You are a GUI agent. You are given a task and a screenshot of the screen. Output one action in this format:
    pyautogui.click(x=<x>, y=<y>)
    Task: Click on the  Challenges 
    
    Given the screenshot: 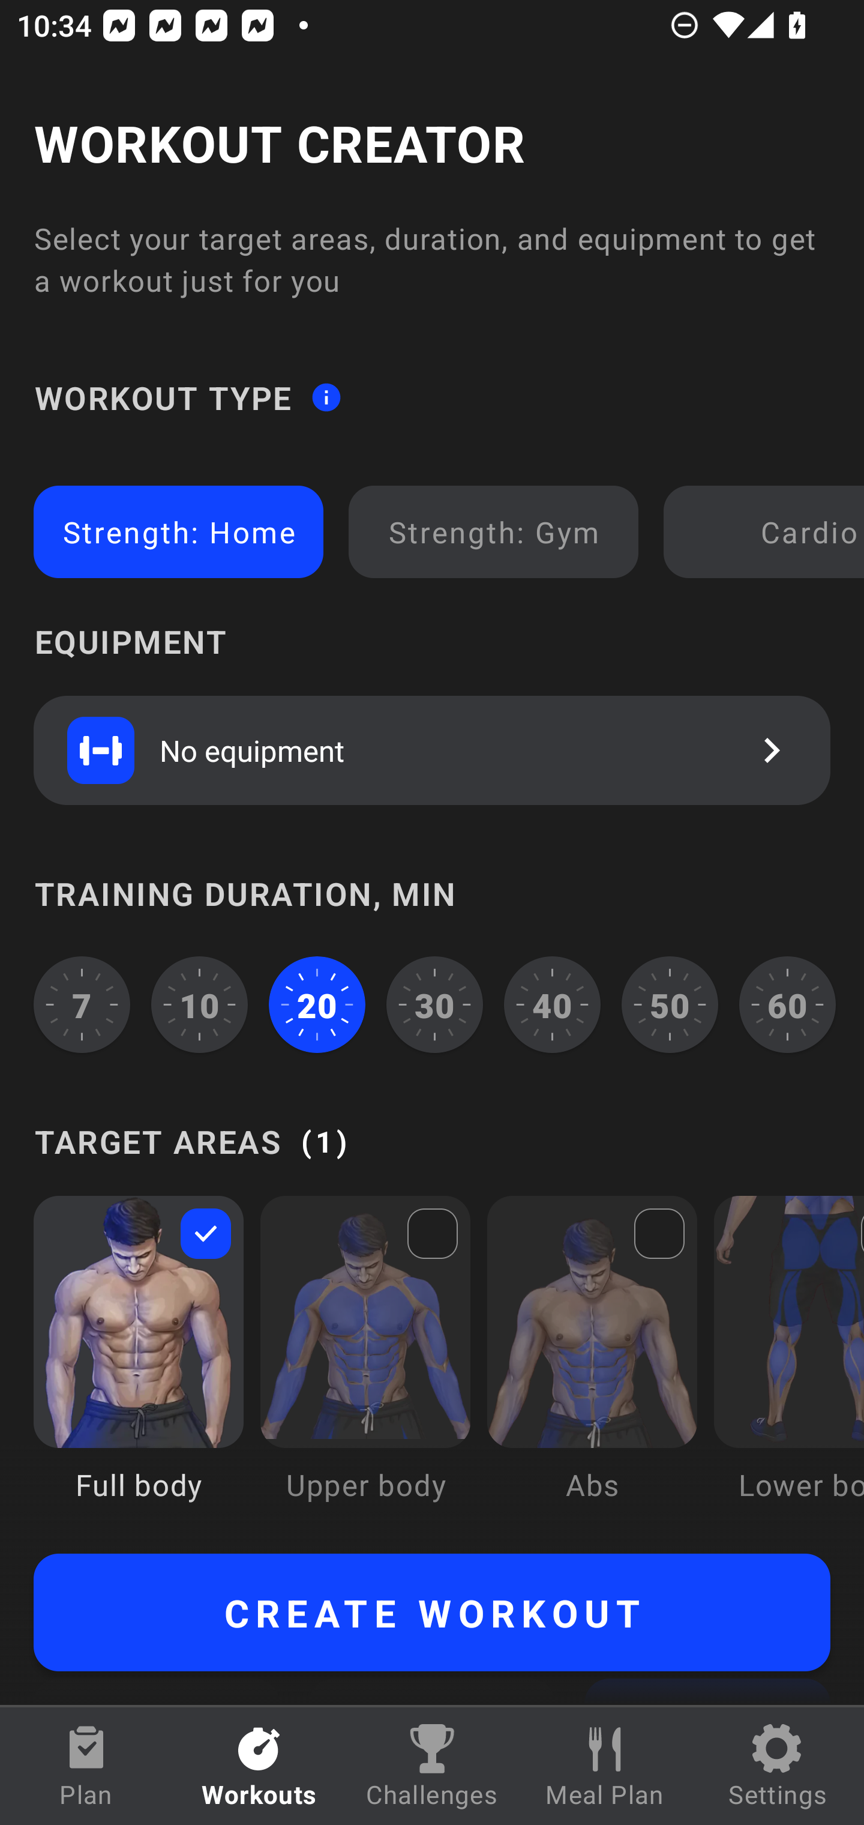 What is the action you would take?
    pyautogui.click(x=432, y=1766)
    